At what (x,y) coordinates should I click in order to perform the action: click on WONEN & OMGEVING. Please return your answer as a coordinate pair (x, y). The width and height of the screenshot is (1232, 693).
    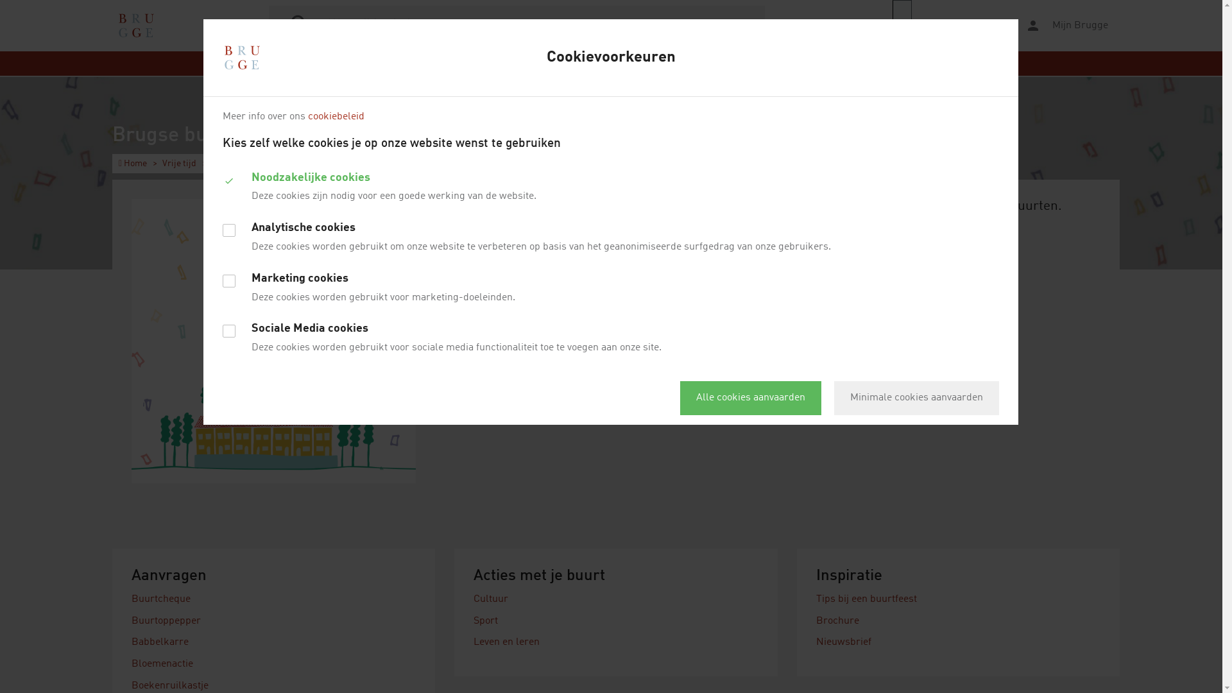
    Looking at the image, I should click on (507, 64).